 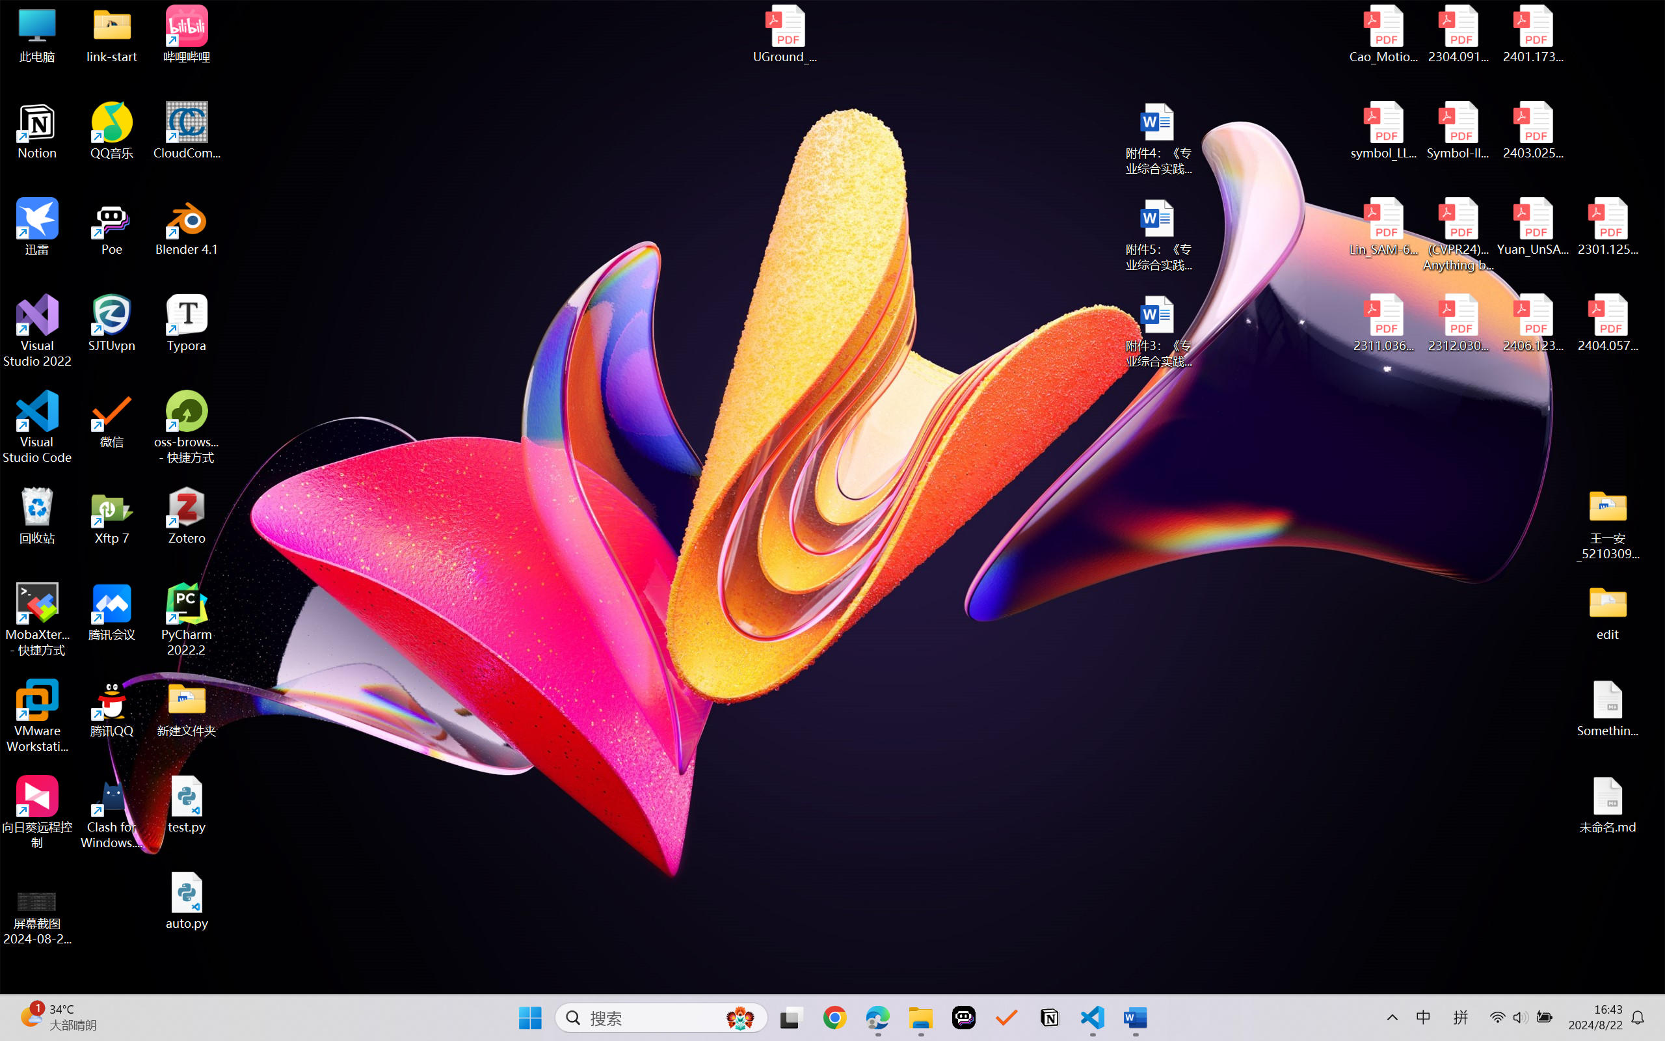 I want to click on SJTUvpn, so click(x=112, y=323).